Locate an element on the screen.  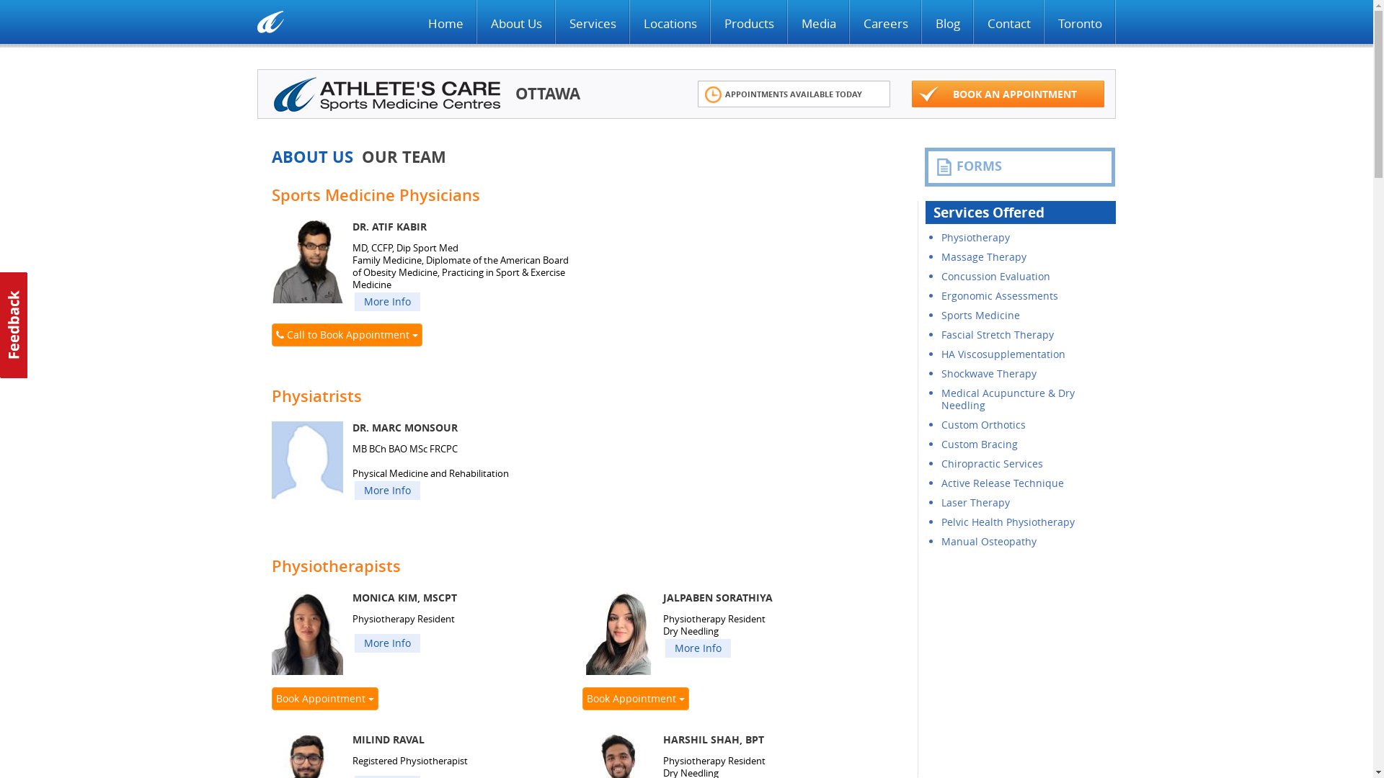
MONICA KIM, MSCPT is located at coordinates (307, 632).